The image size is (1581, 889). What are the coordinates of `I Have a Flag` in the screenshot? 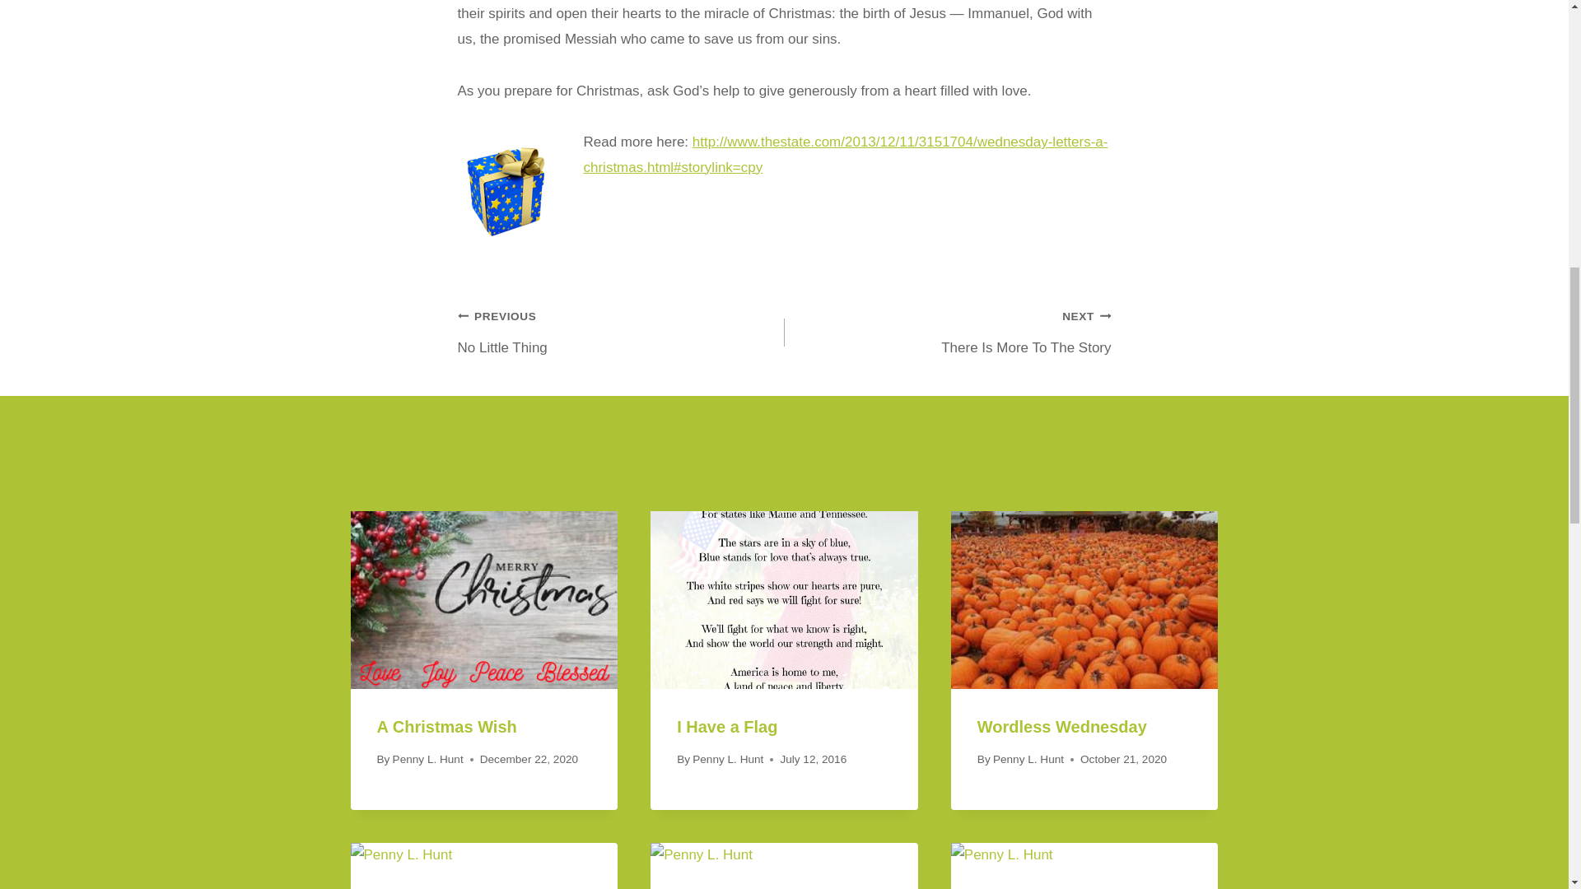 It's located at (427, 759).